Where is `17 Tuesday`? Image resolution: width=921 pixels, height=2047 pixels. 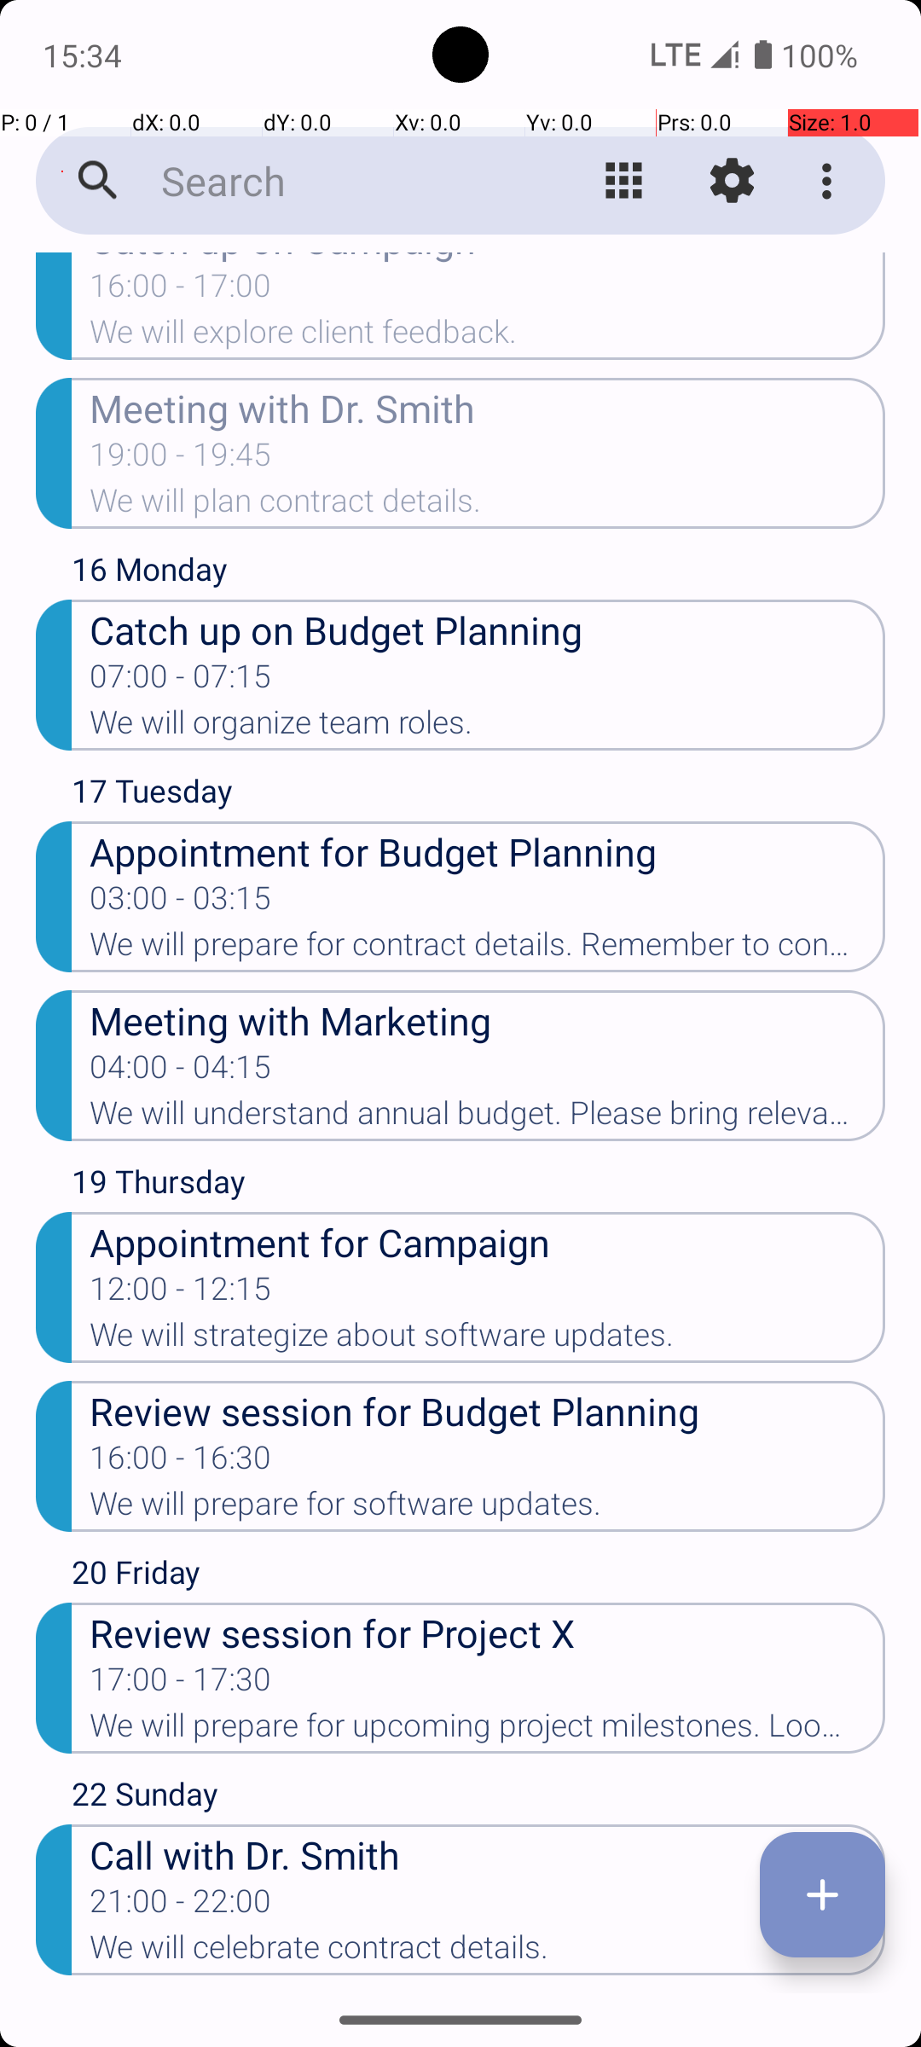
17 Tuesday is located at coordinates (478, 795).